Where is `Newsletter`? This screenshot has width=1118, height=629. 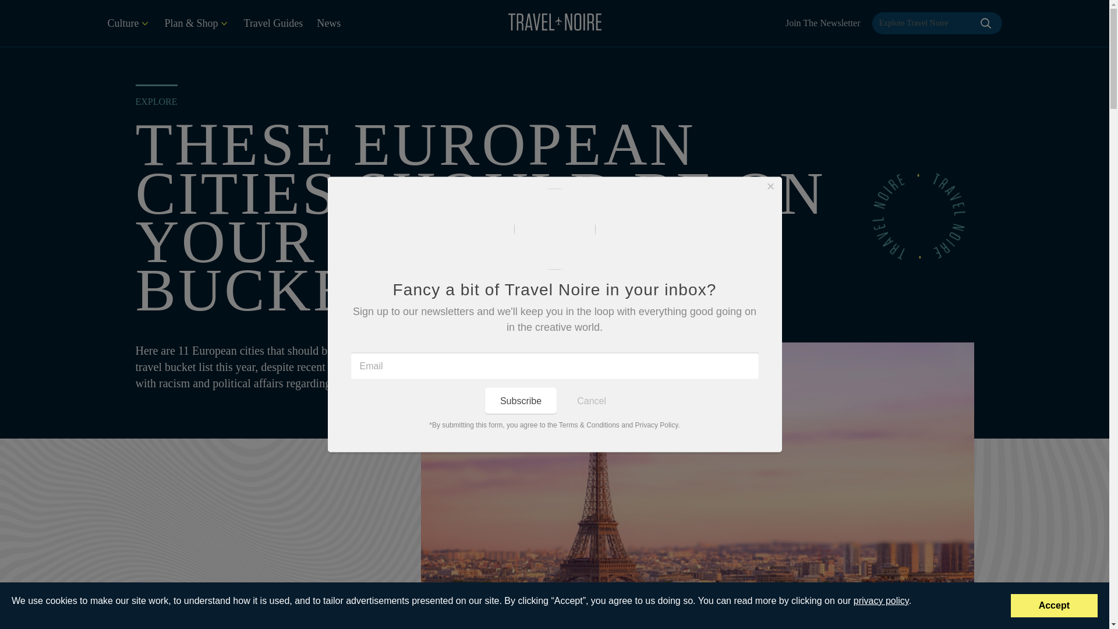 Newsletter is located at coordinates (823, 23).